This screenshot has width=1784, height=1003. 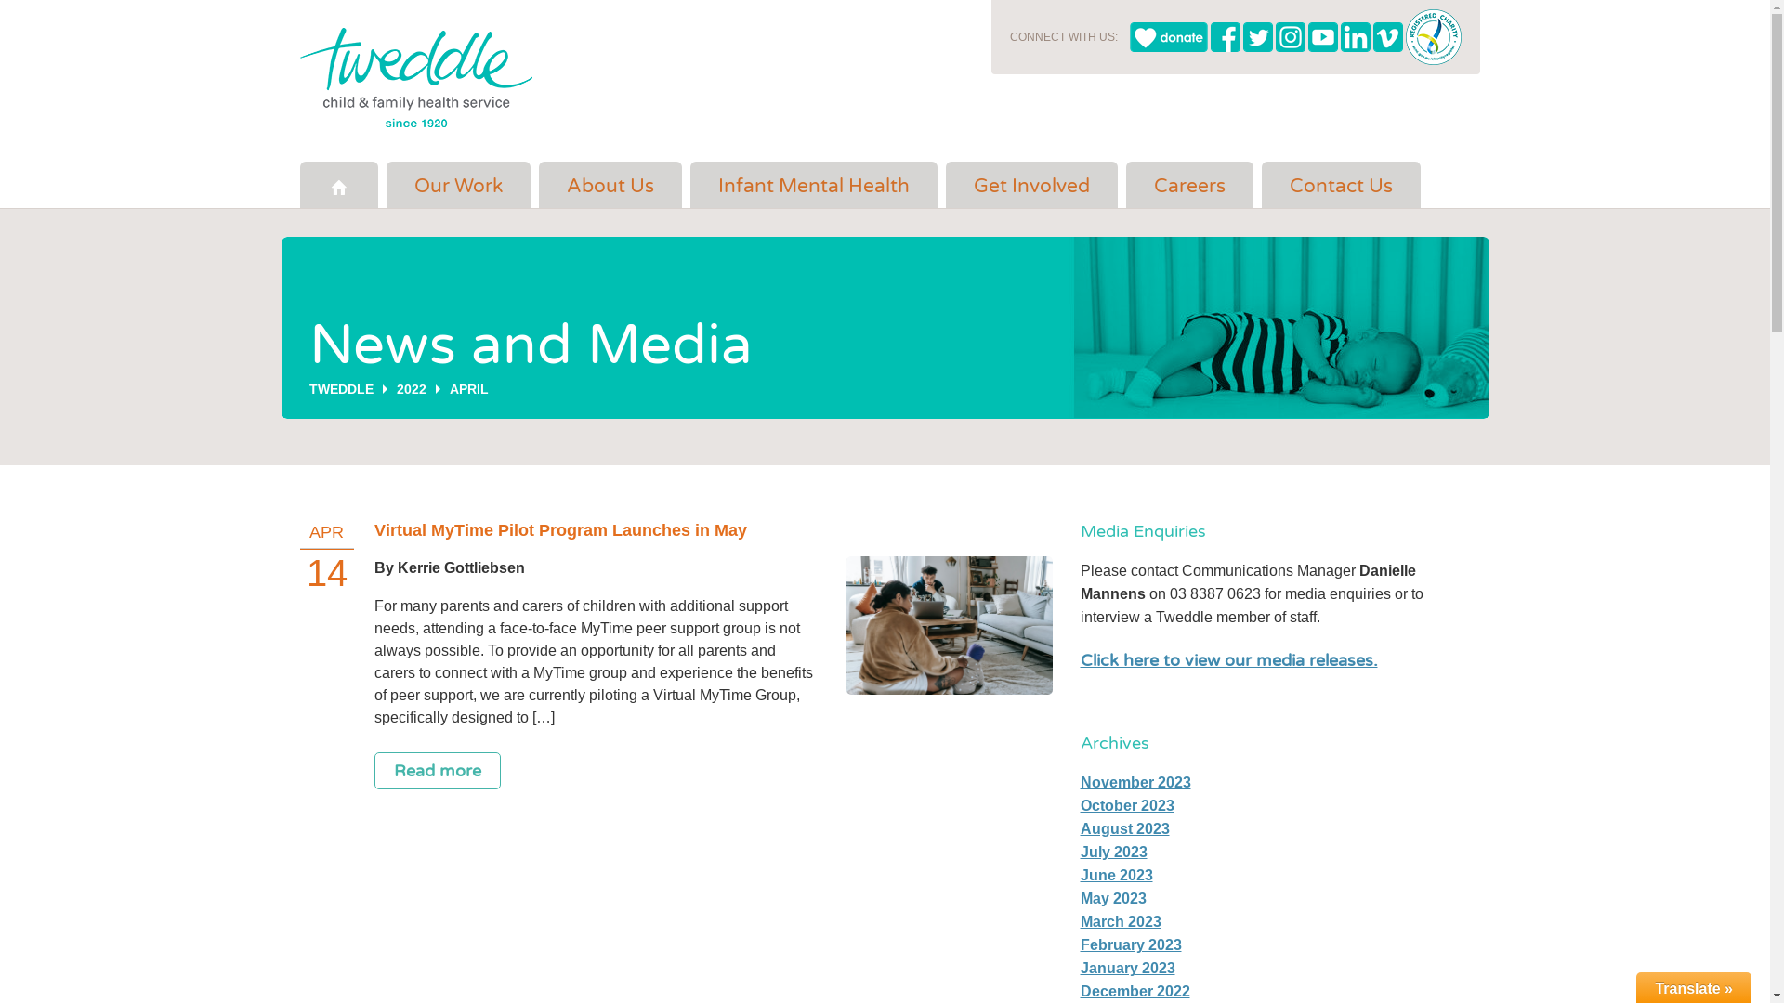 I want to click on January 2023, so click(x=1127, y=968).